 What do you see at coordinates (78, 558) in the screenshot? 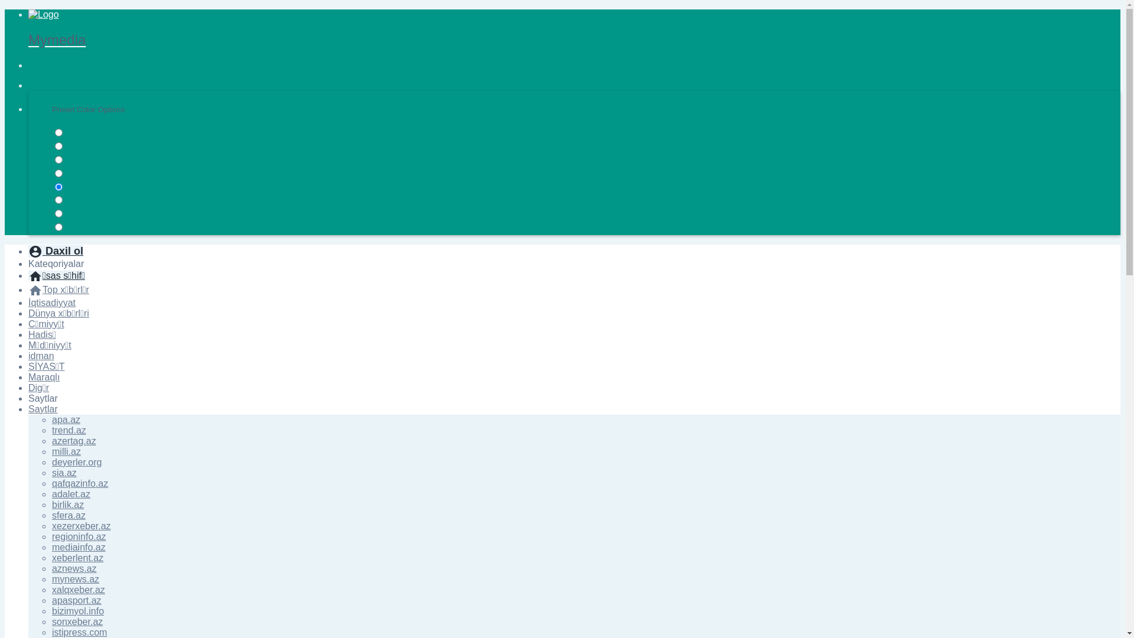
I see `xeberlent.az` at bounding box center [78, 558].